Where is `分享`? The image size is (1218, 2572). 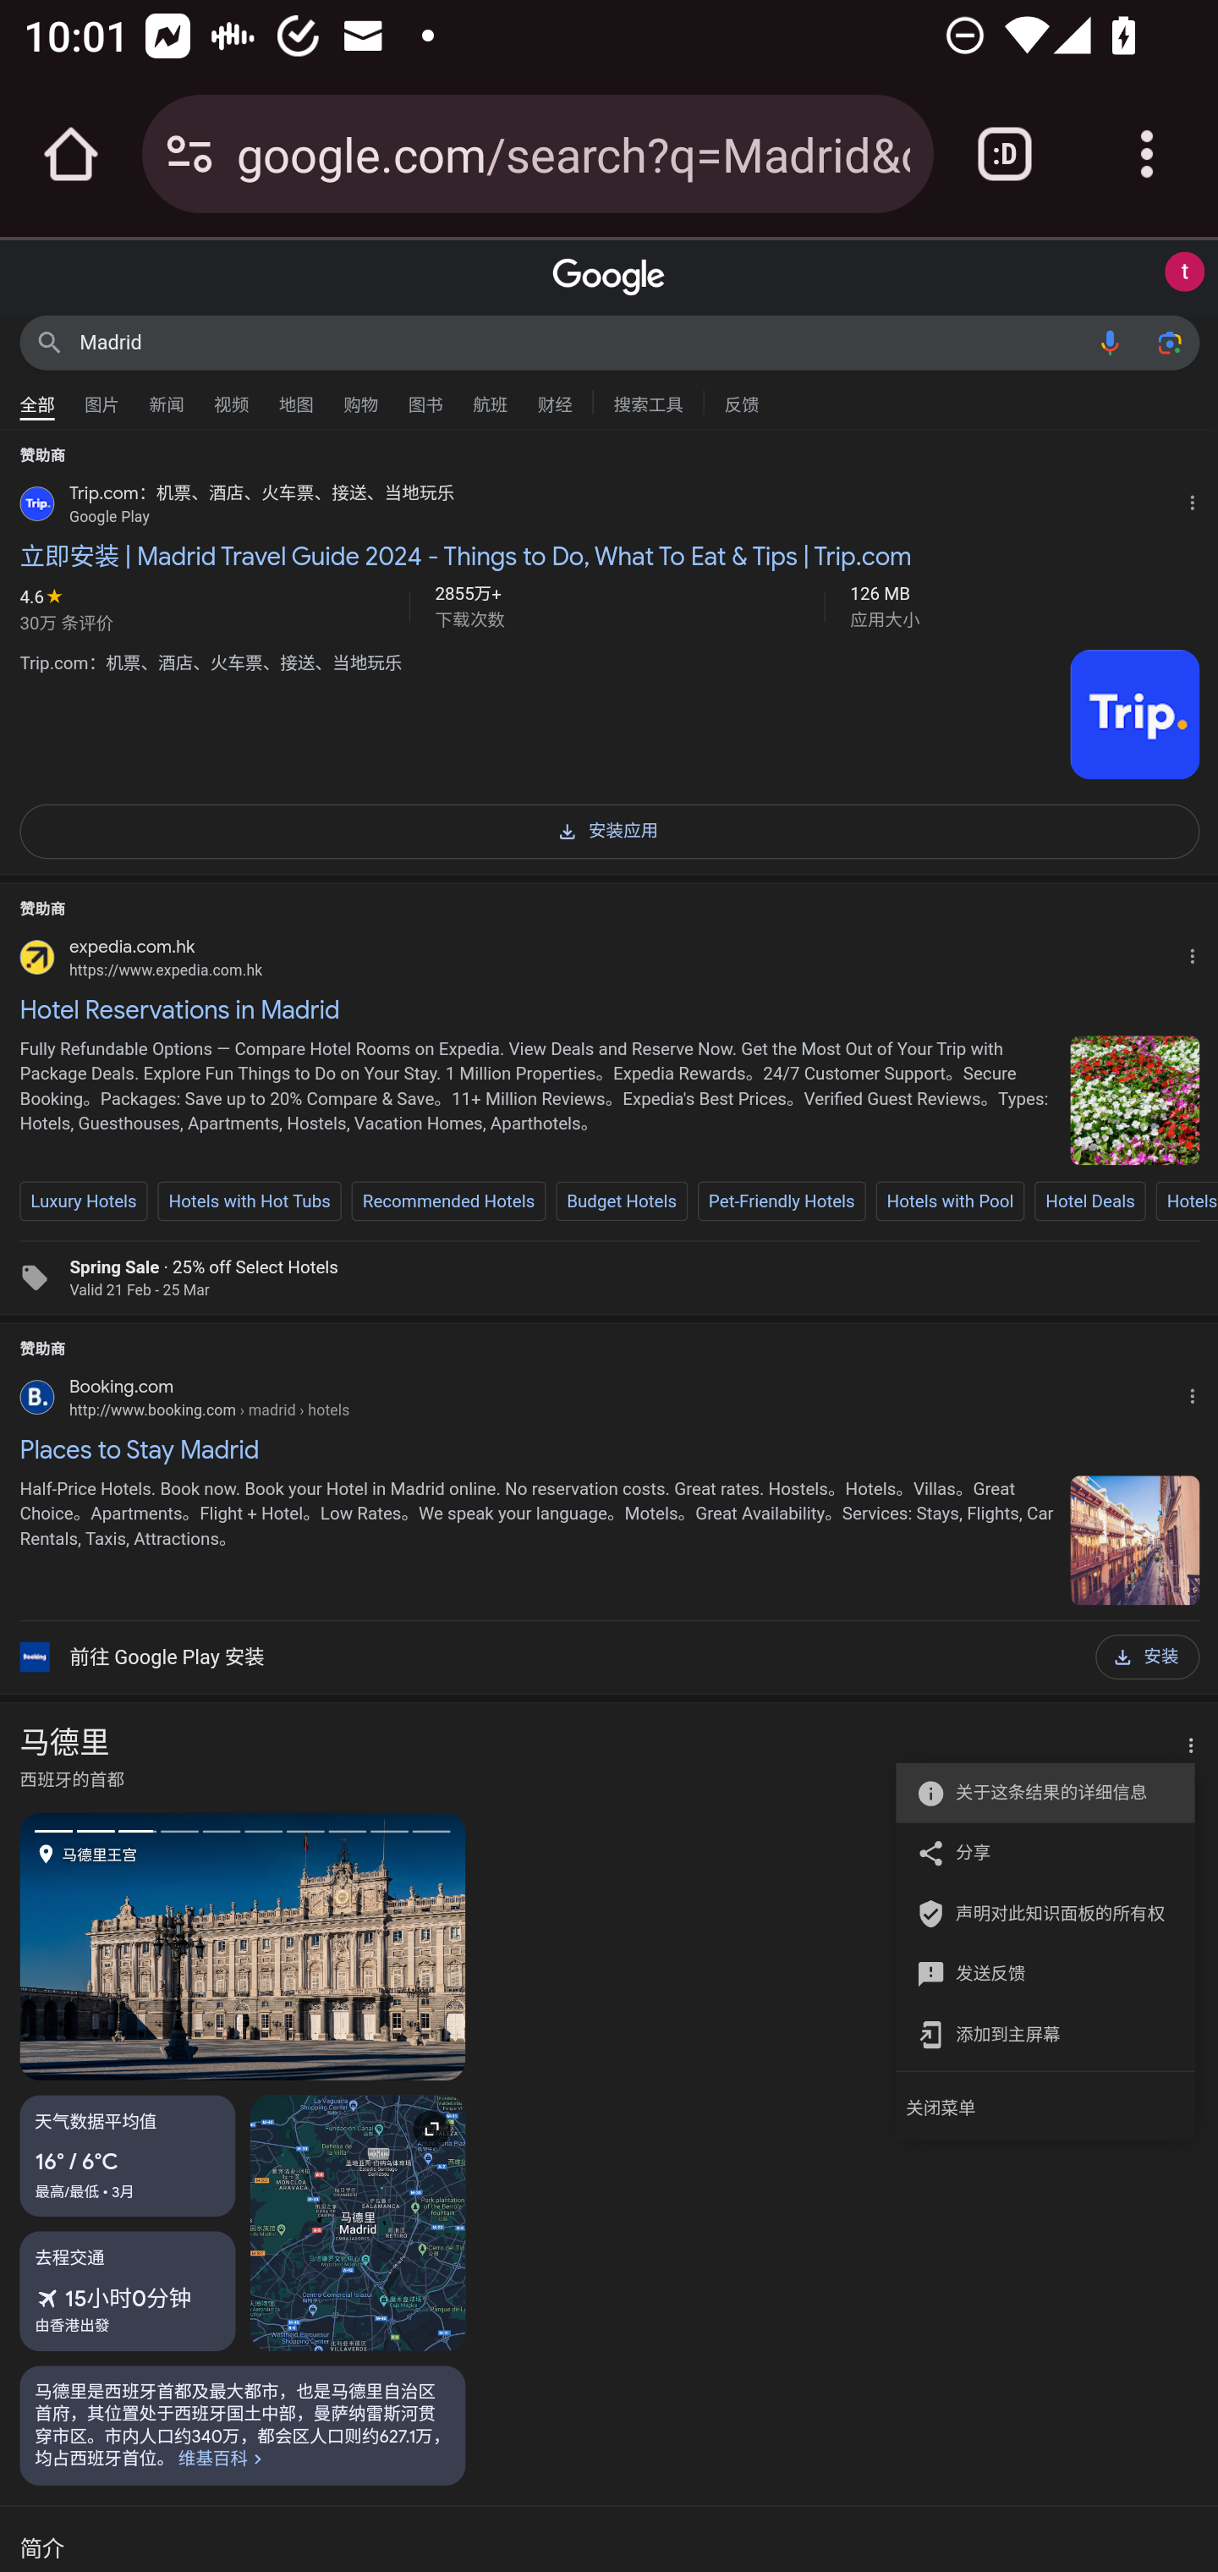
分享 is located at coordinates (1035, 1851).